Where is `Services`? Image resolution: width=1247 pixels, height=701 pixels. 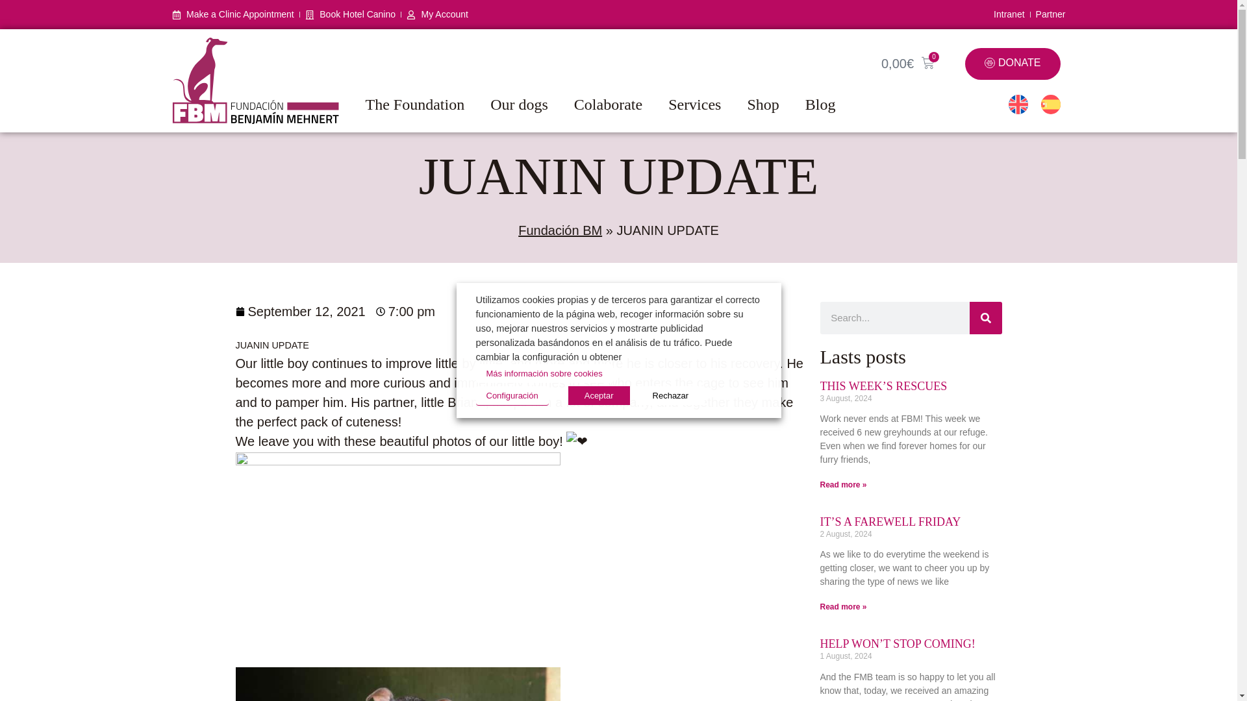
Services is located at coordinates (694, 104).